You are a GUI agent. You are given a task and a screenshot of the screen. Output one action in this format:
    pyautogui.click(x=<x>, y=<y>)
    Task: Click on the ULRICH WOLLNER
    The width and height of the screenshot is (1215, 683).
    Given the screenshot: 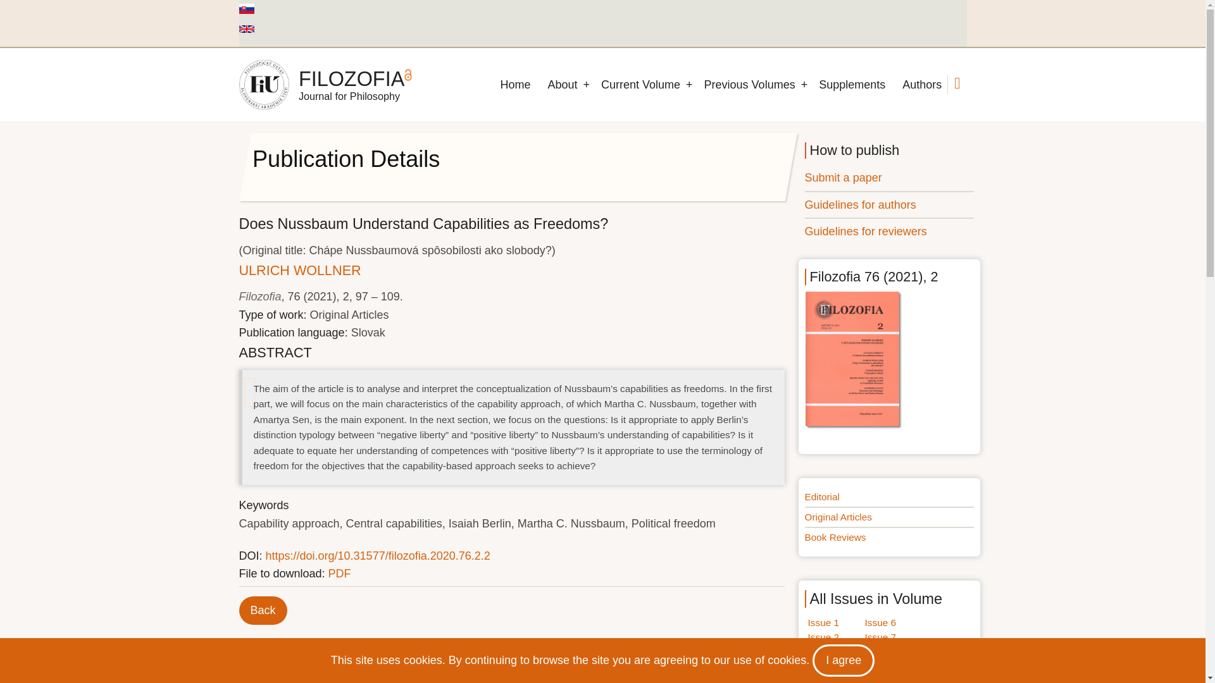 What is the action you would take?
    pyautogui.click(x=300, y=269)
    